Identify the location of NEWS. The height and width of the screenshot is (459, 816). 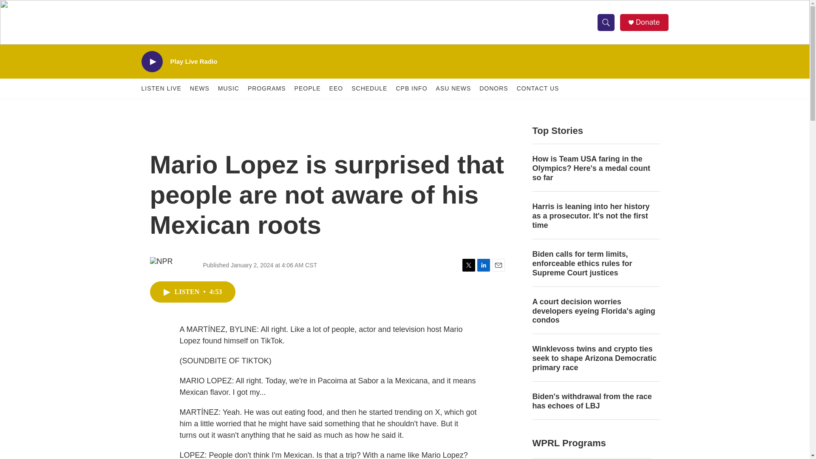
(200, 88).